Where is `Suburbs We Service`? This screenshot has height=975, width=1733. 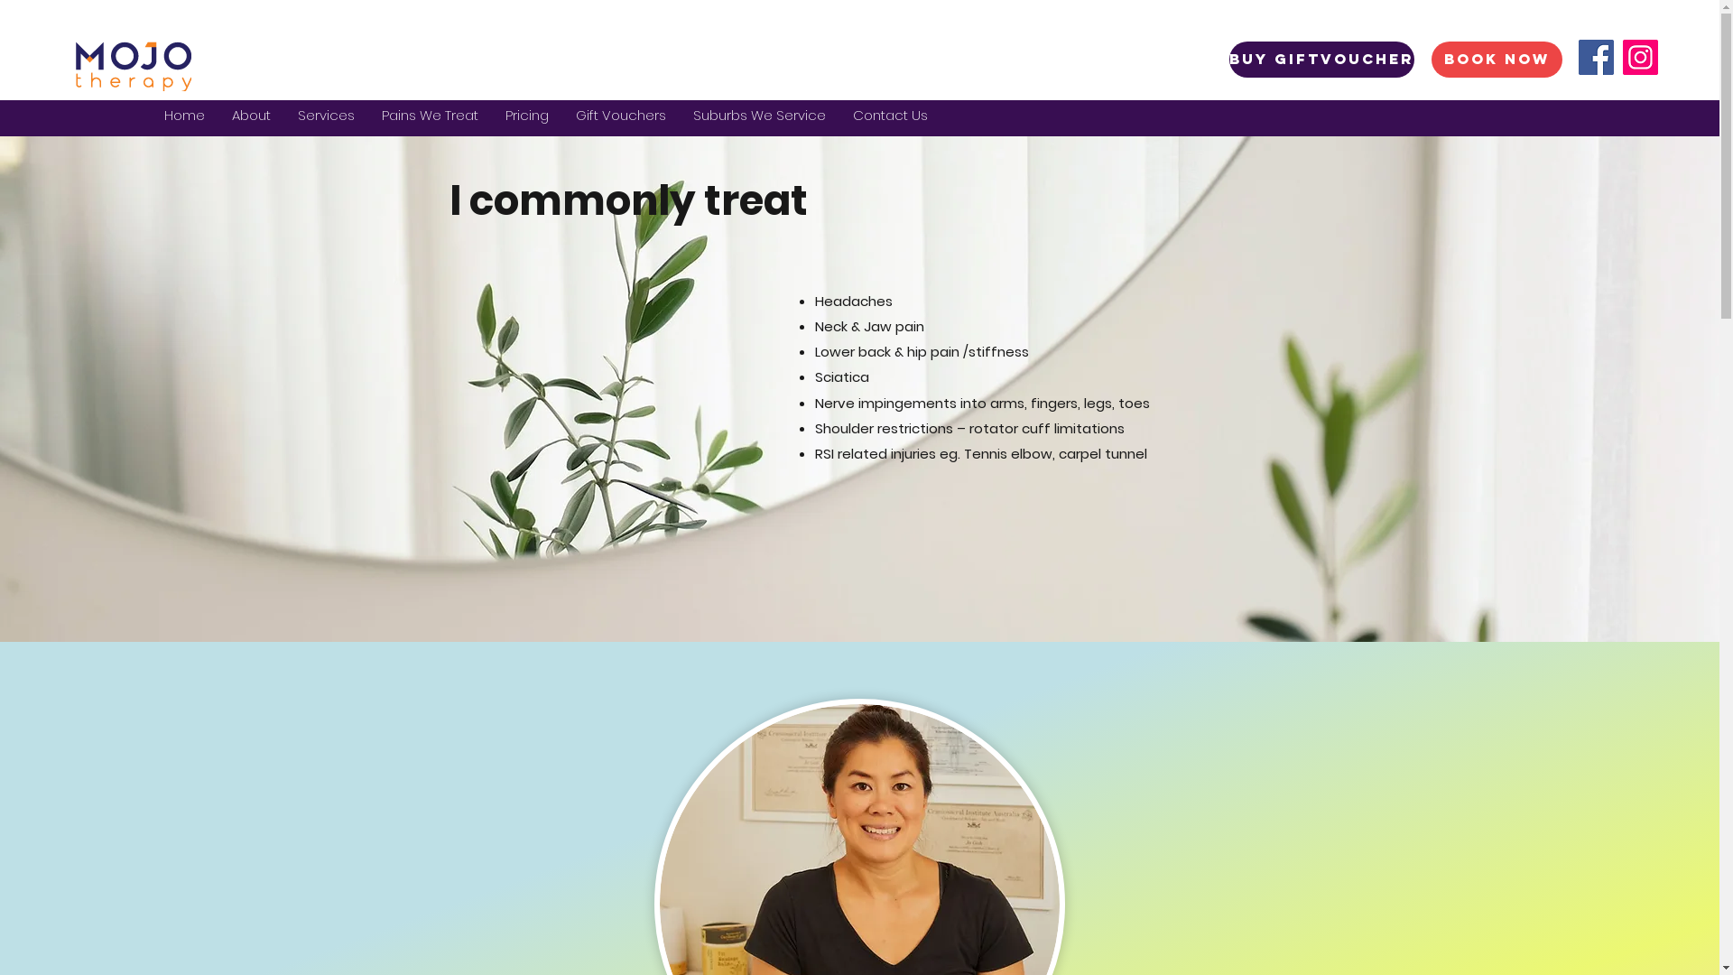
Suburbs We Service is located at coordinates (760, 116).